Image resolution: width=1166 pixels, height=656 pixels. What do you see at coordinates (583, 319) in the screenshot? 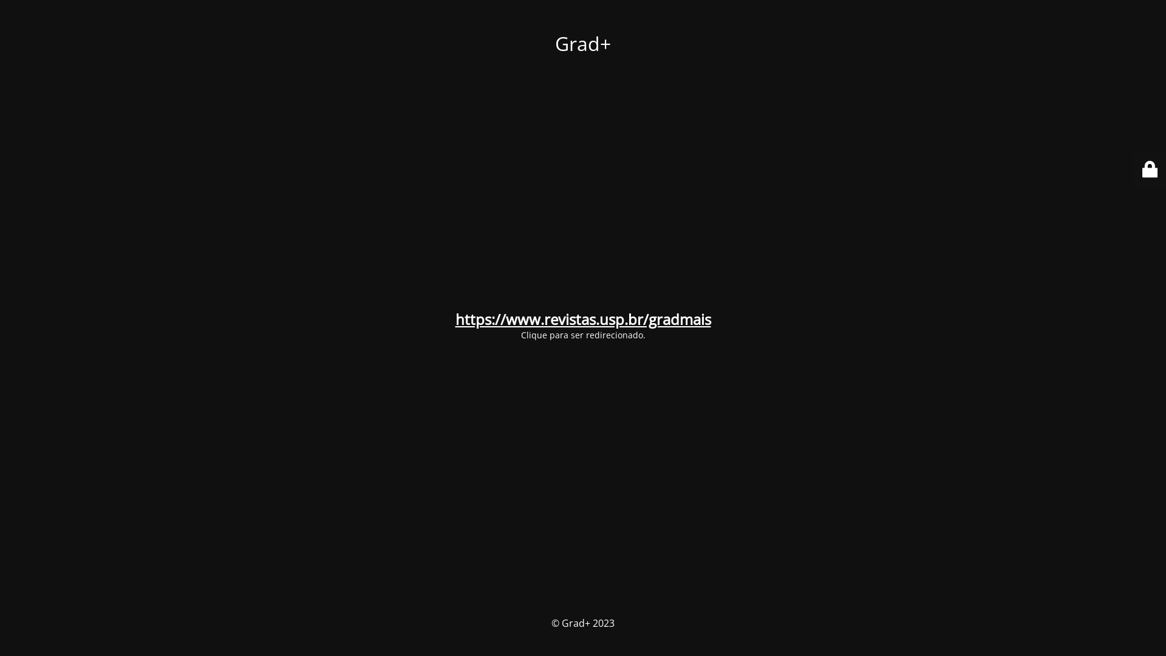
I see `https://www.revistas.usp.br/gradmais` at bounding box center [583, 319].